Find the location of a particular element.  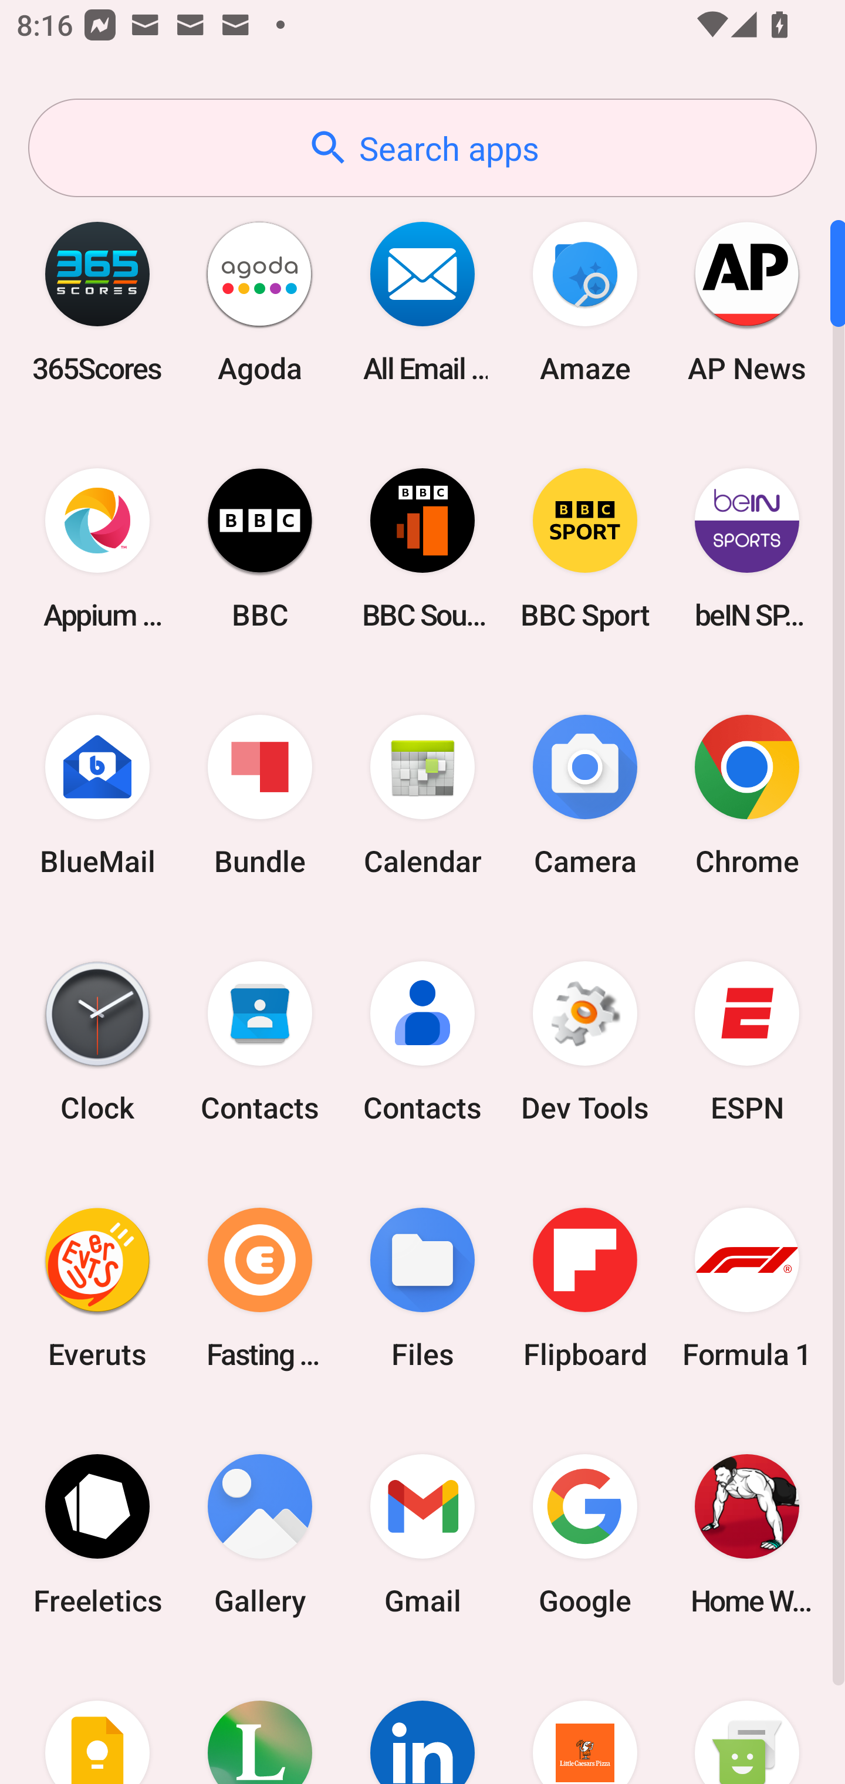

Home Workout is located at coordinates (747, 1534).